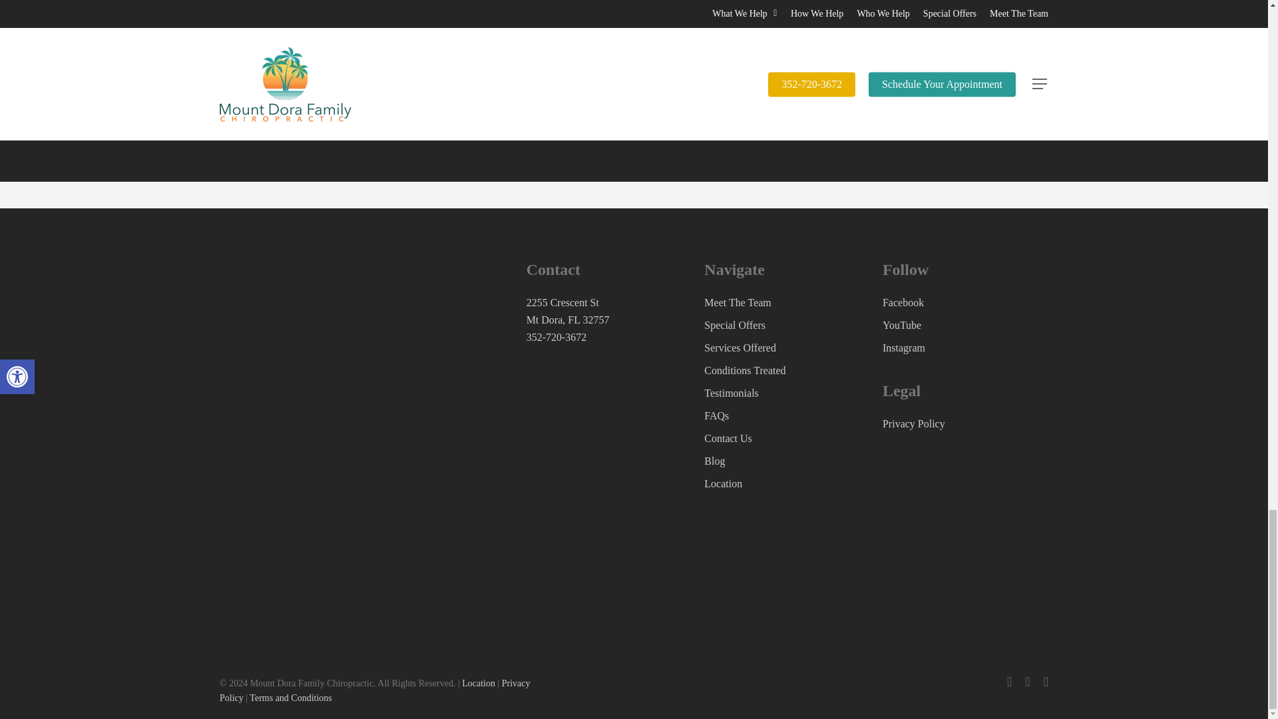 This screenshot has width=1278, height=719. I want to click on 352-720-3672, so click(556, 337).